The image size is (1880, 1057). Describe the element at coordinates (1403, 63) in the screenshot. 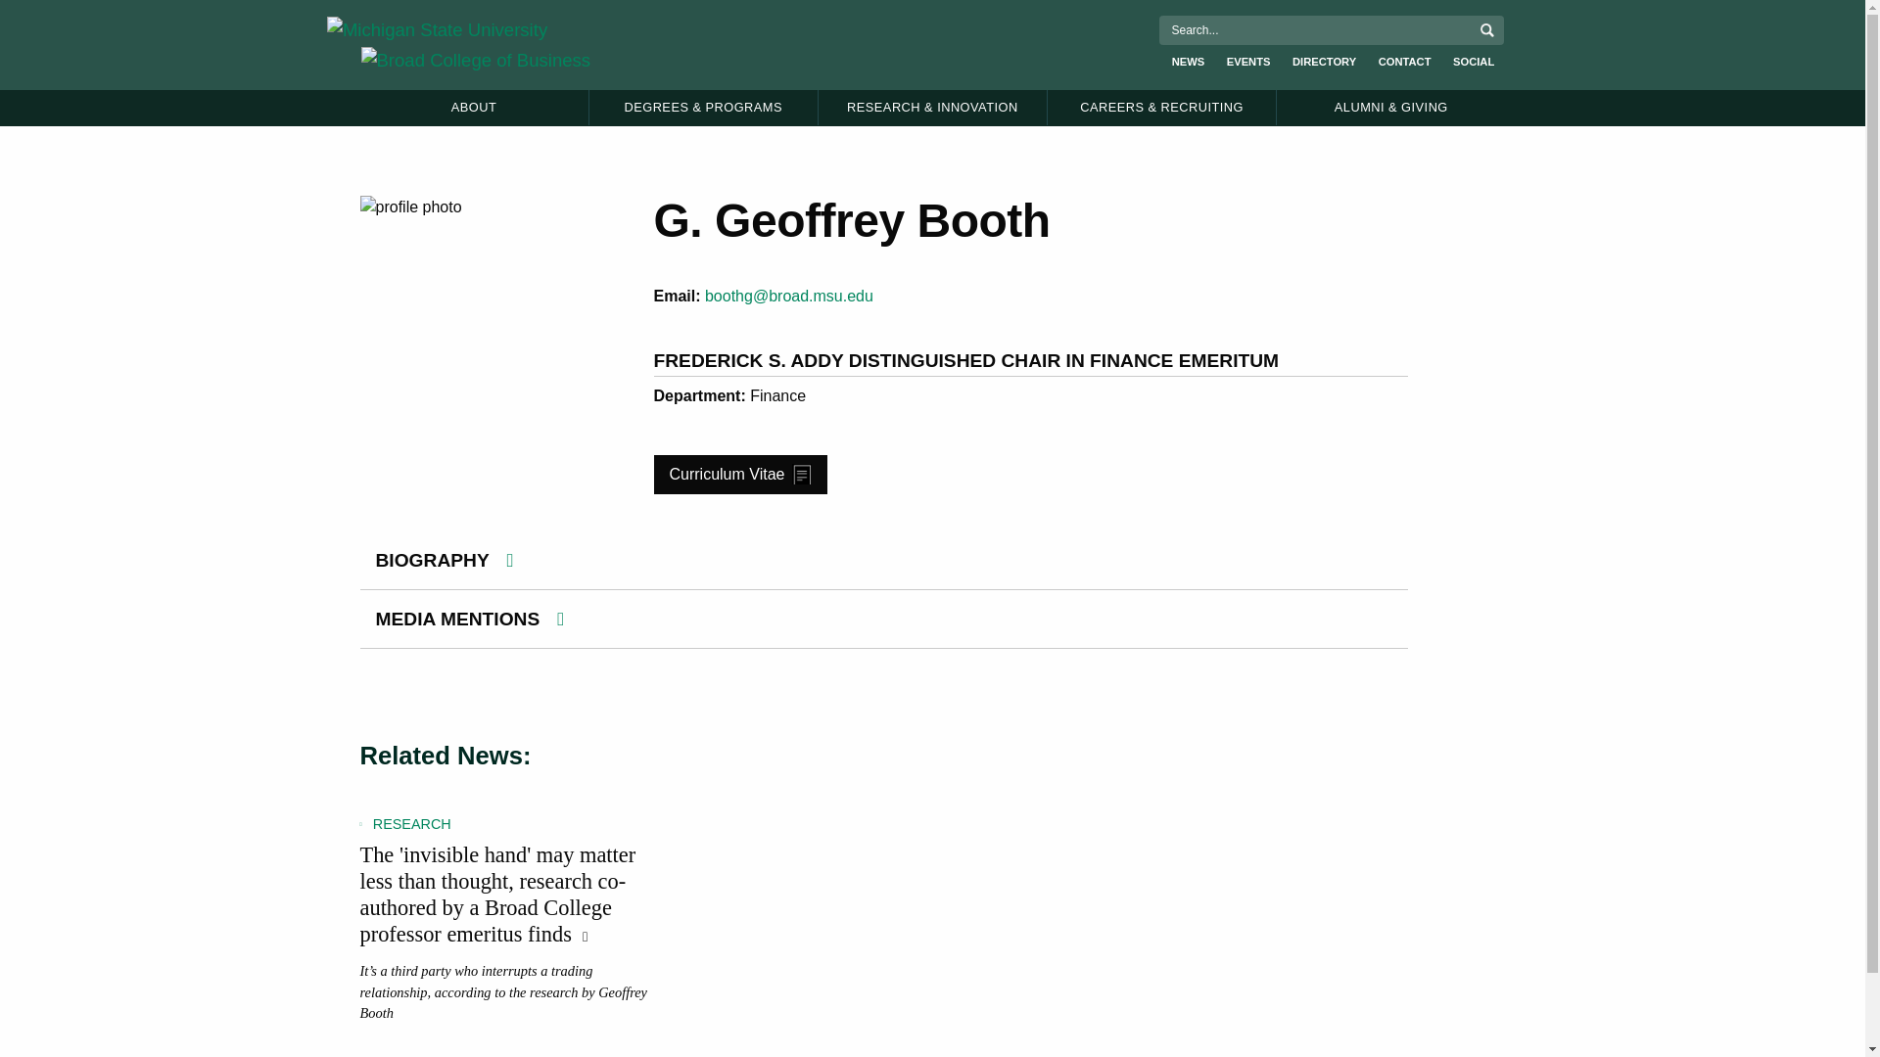

I see `CONTACT` at that location.